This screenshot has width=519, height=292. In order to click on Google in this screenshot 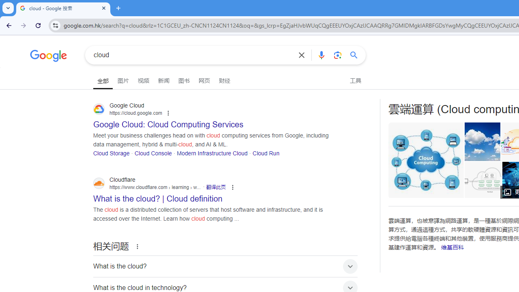, I will do `click(49, 57)`.